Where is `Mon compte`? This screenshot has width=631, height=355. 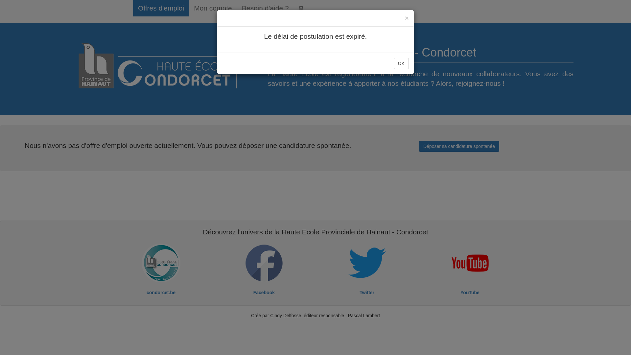 Mon compte is located at coordinates (213, 8).